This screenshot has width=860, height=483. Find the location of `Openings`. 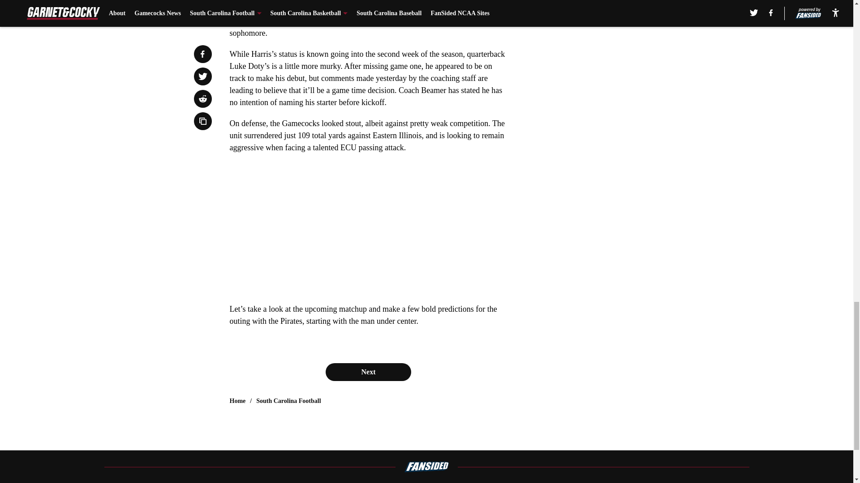

Openings is located at coordinates (428, 482).